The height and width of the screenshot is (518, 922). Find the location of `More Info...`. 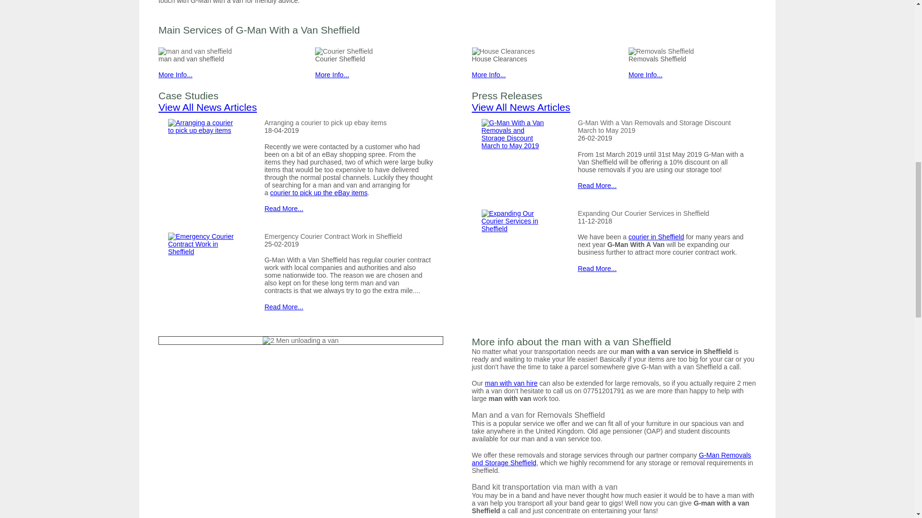

More Info... is located at coordinates (488, 75).